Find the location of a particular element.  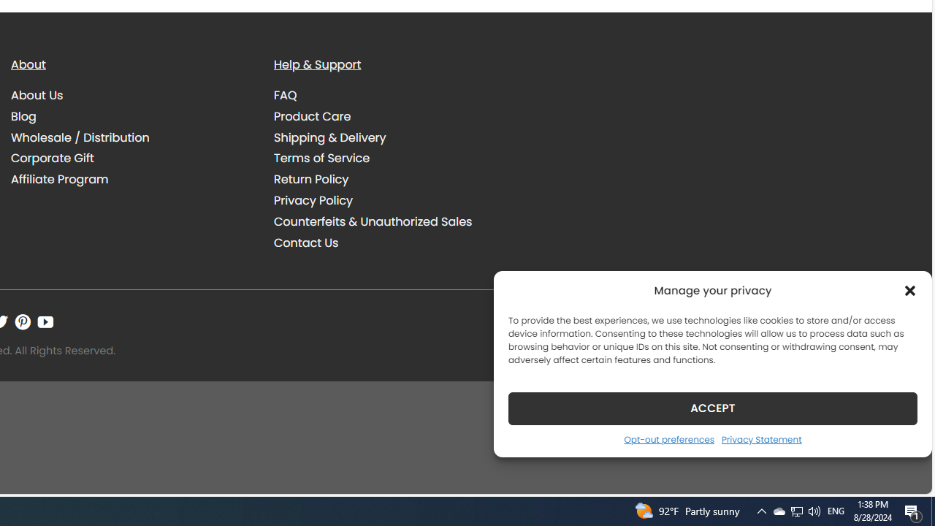

About Us is located at coordinates (131, 96).